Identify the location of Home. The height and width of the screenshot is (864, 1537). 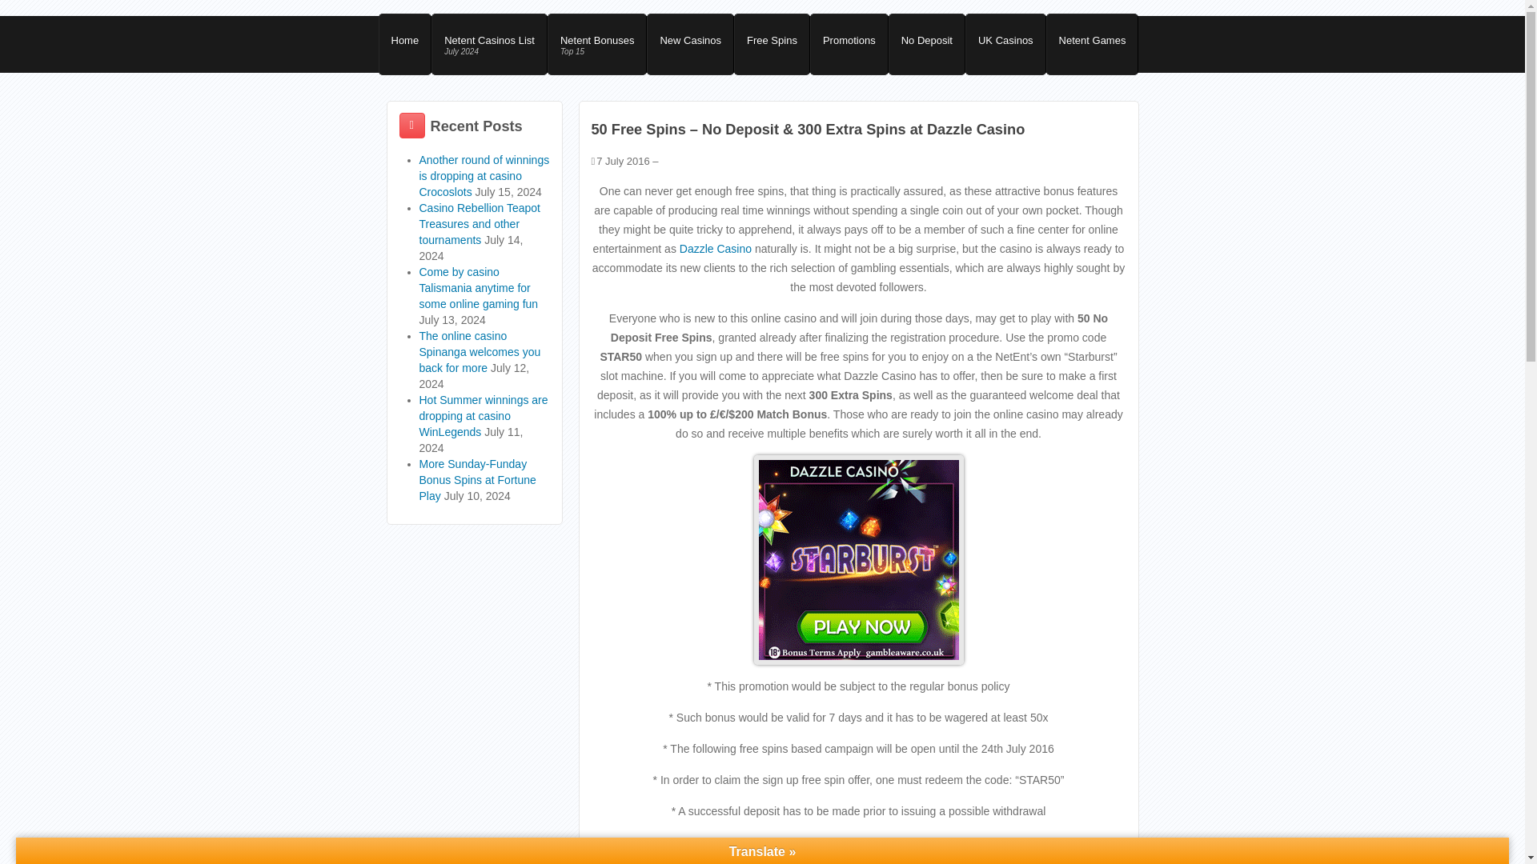
(489, 44).